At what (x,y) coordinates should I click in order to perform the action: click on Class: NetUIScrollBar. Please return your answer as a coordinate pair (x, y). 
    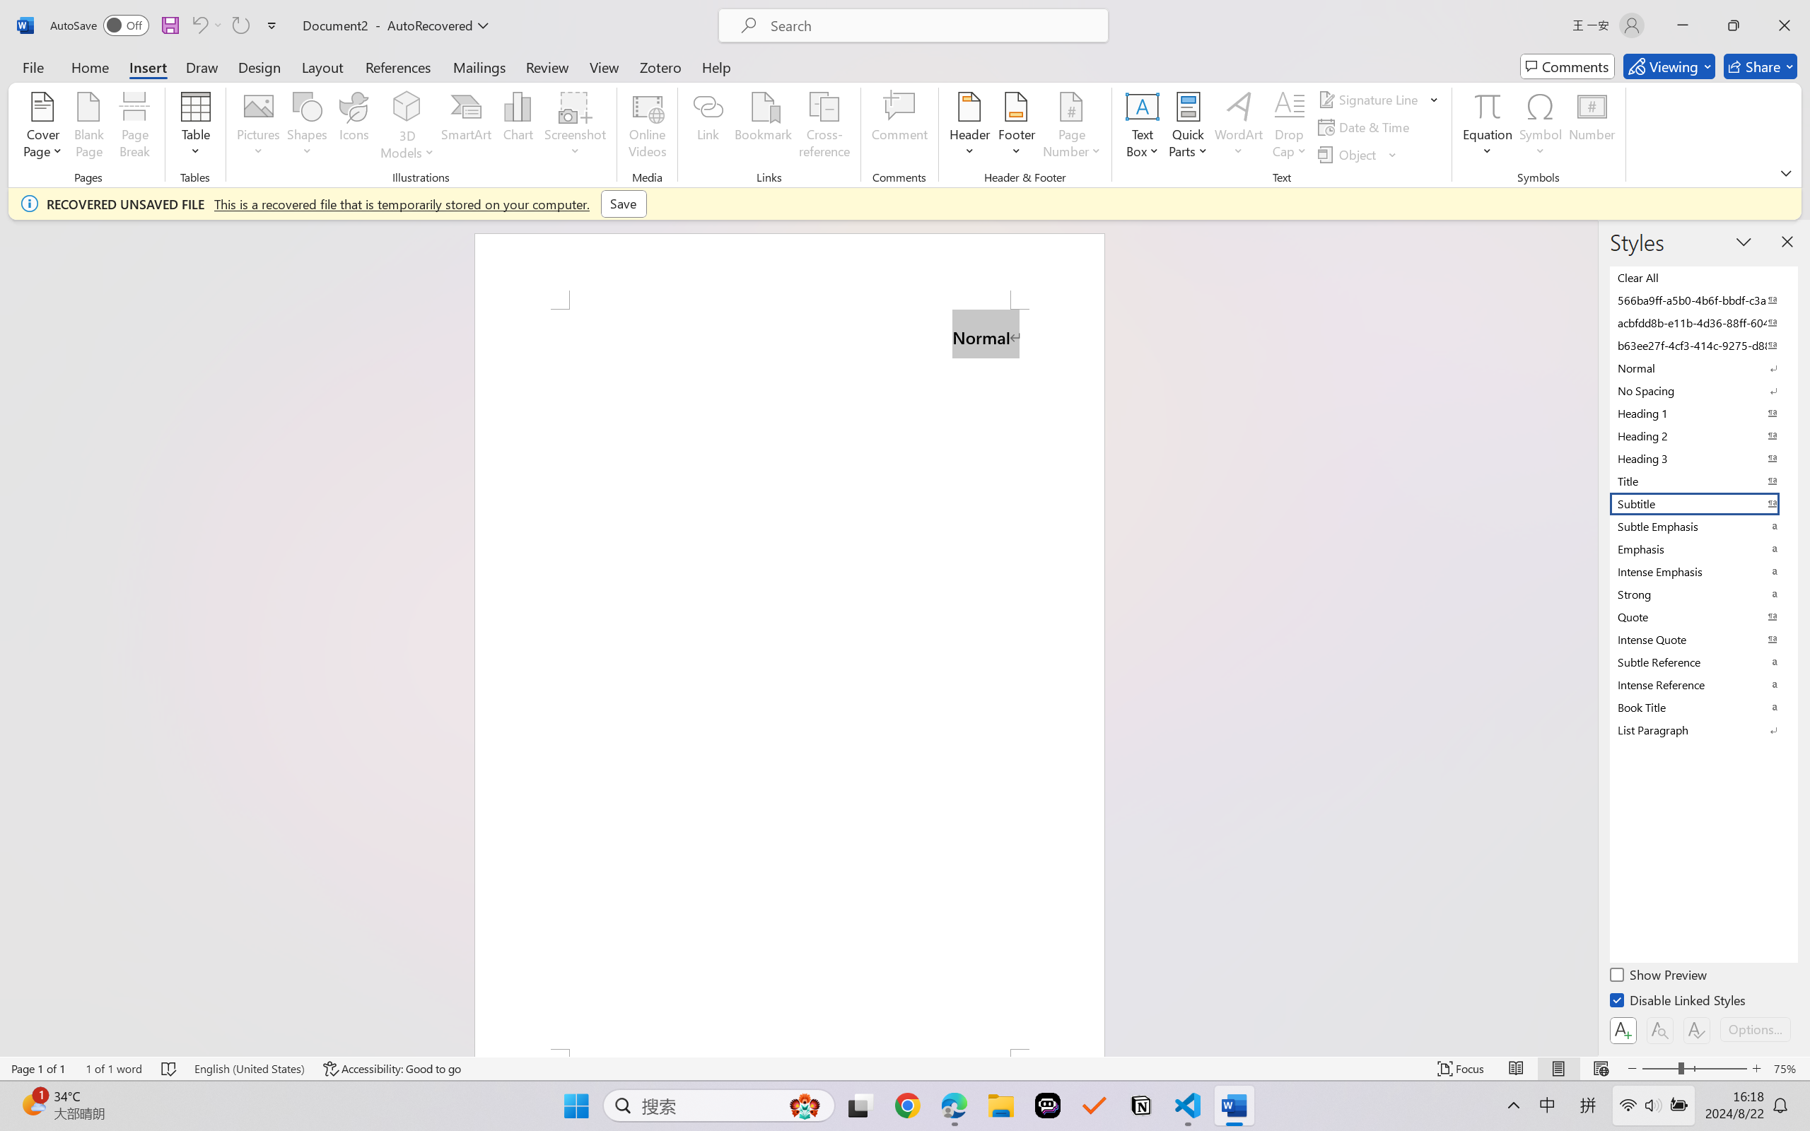
    Looking at the image, I should click on (1589, 638).